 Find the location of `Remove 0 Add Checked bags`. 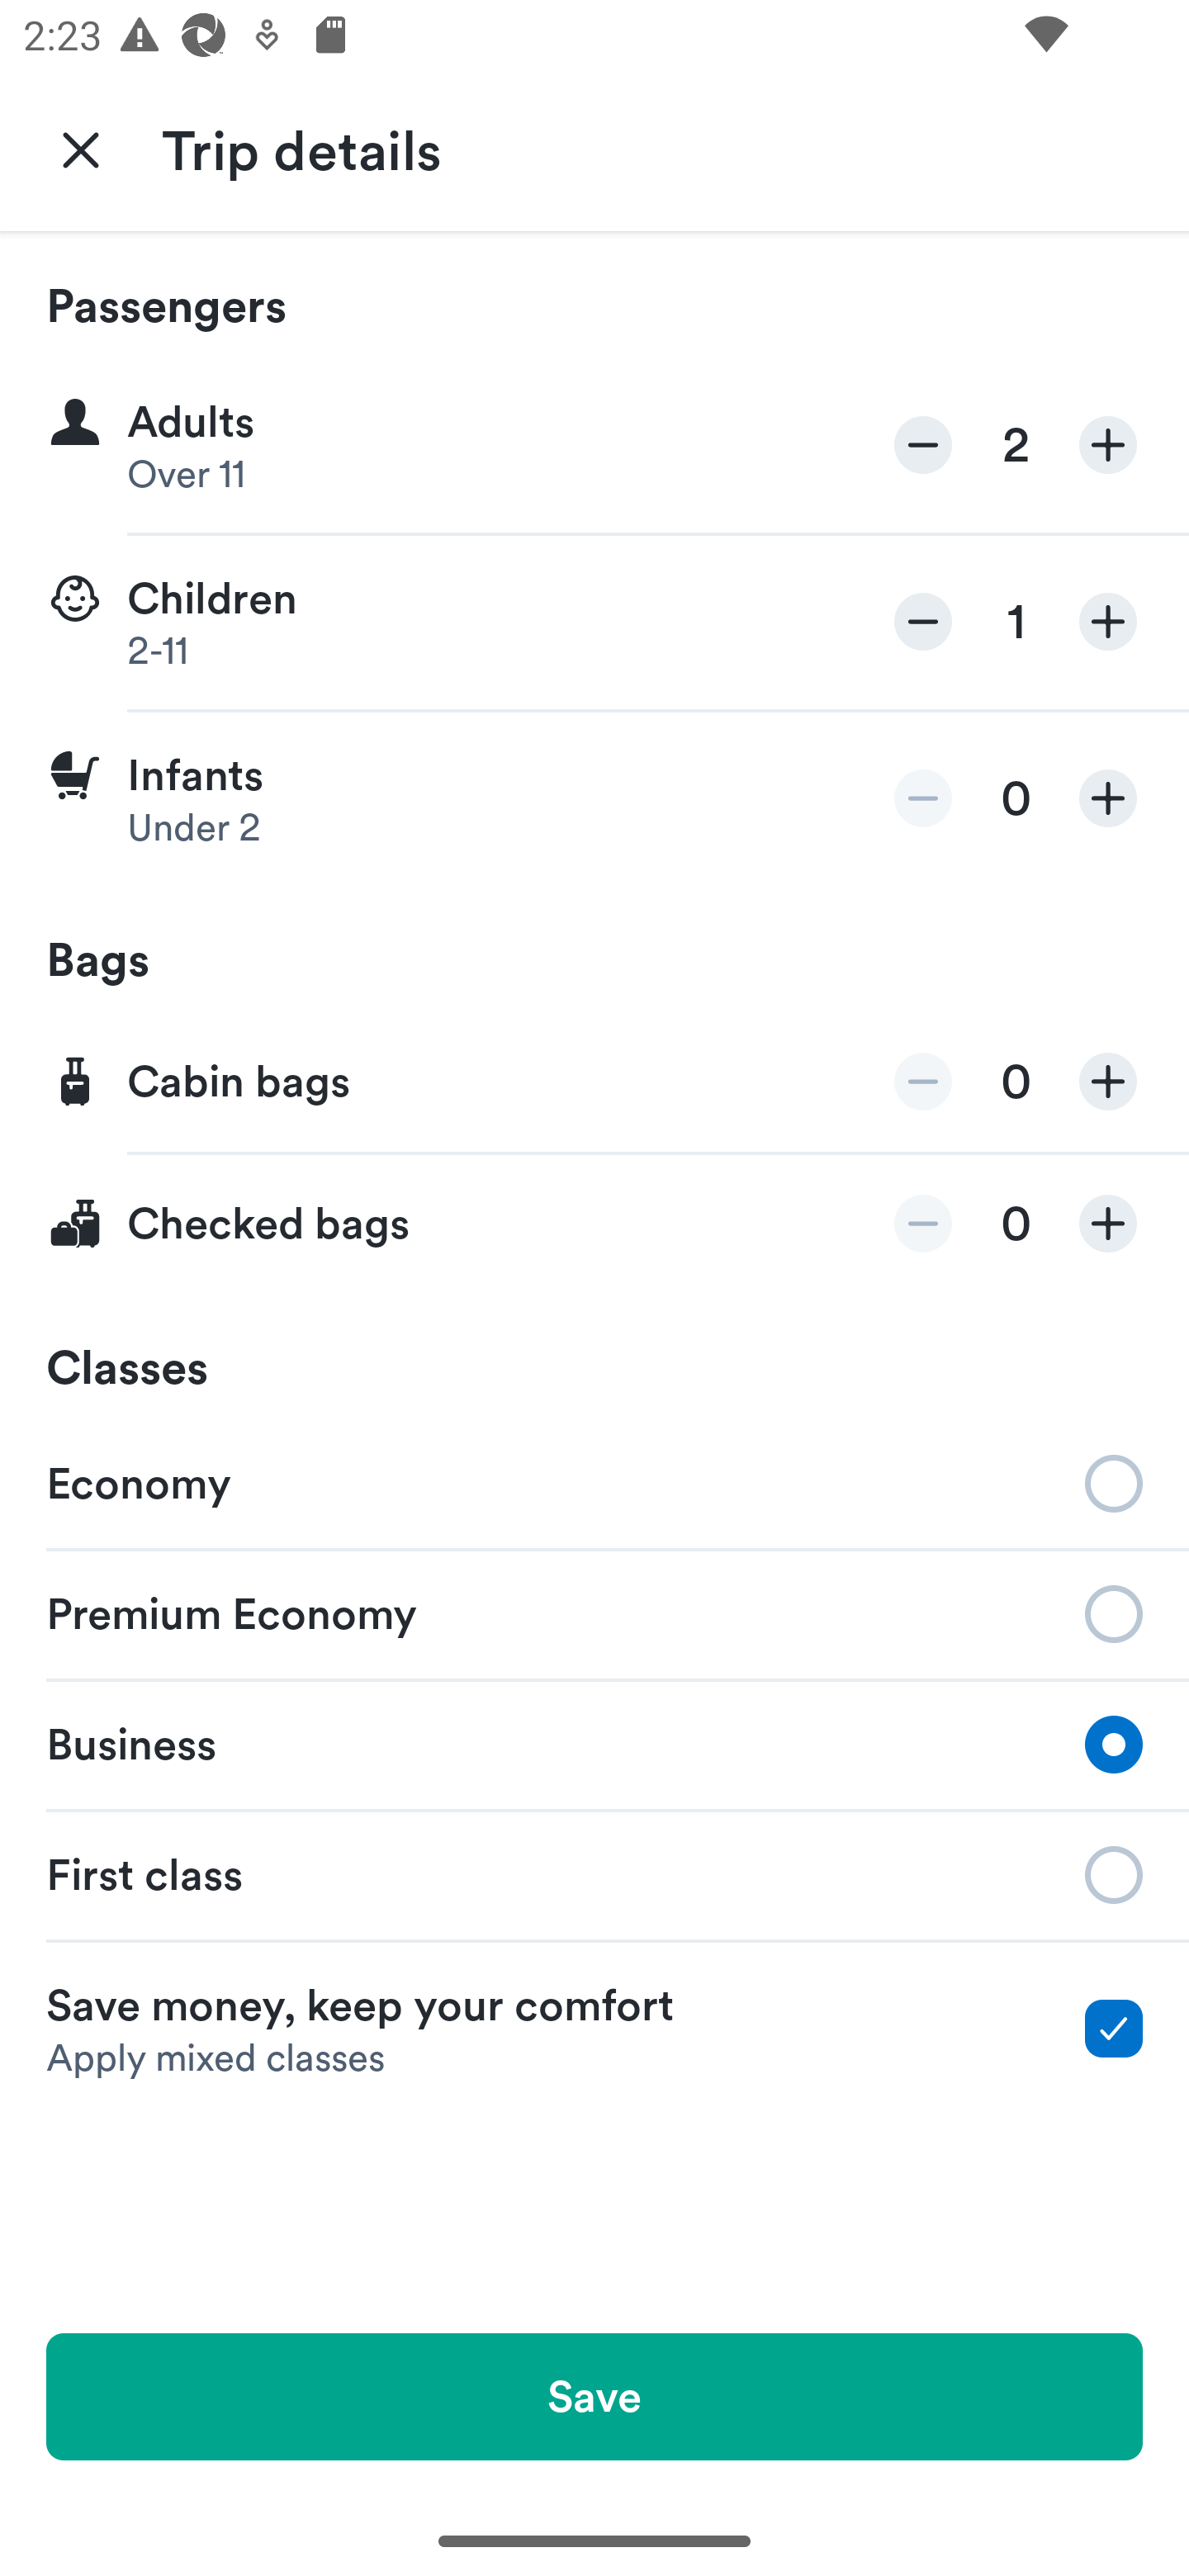

Remove 0 Add Checked bags is located at coordinates (594, 1224).